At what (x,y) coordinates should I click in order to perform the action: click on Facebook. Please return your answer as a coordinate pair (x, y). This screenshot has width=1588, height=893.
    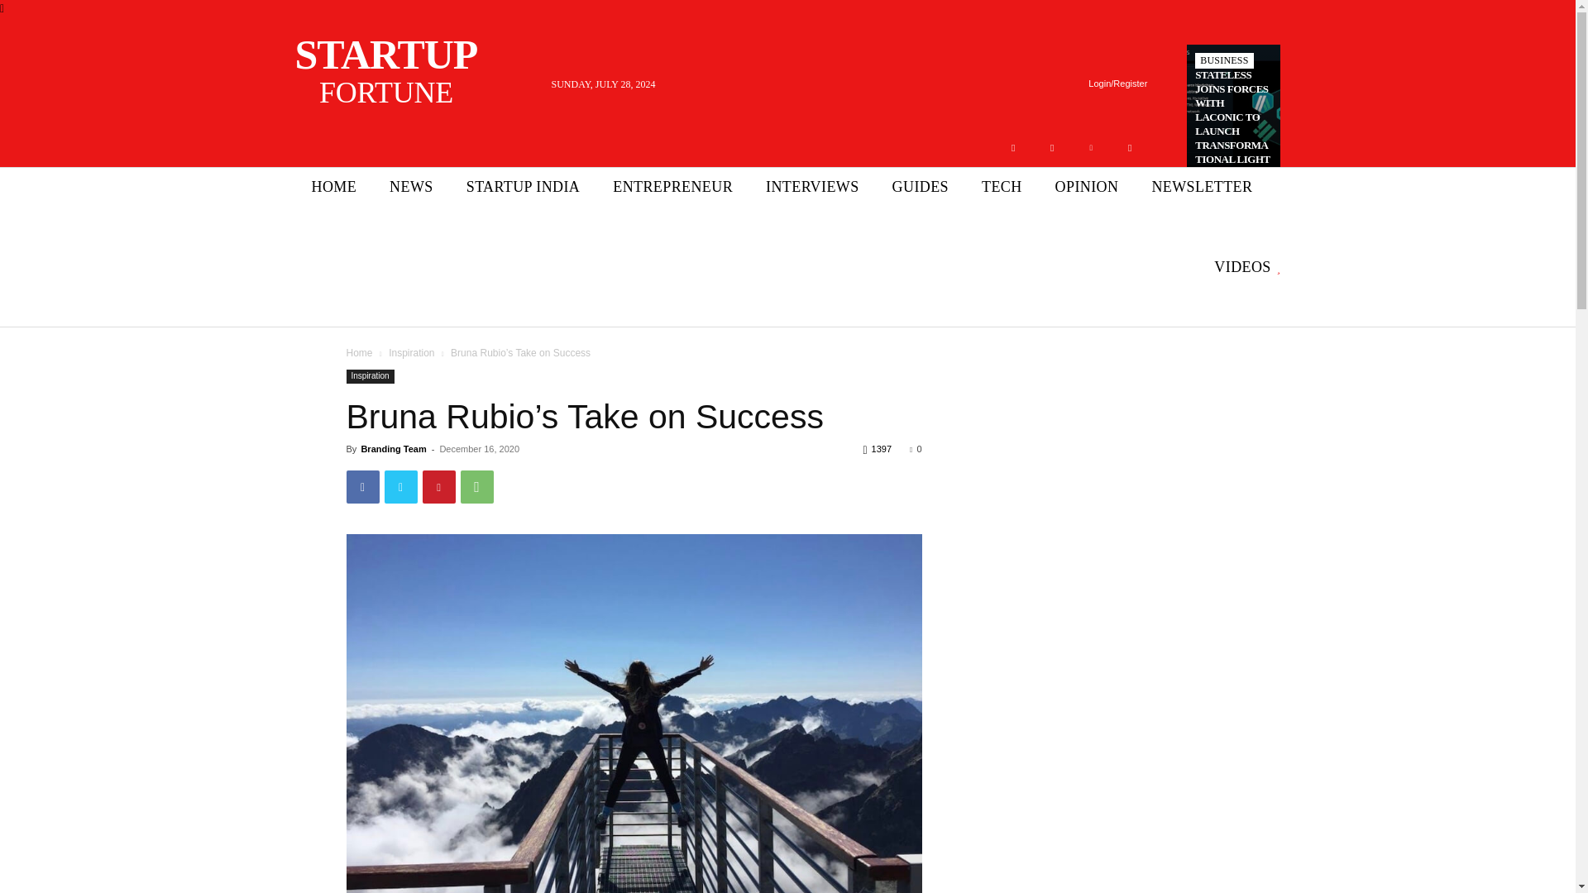
    Looking at the image, I should click on (411, 187).